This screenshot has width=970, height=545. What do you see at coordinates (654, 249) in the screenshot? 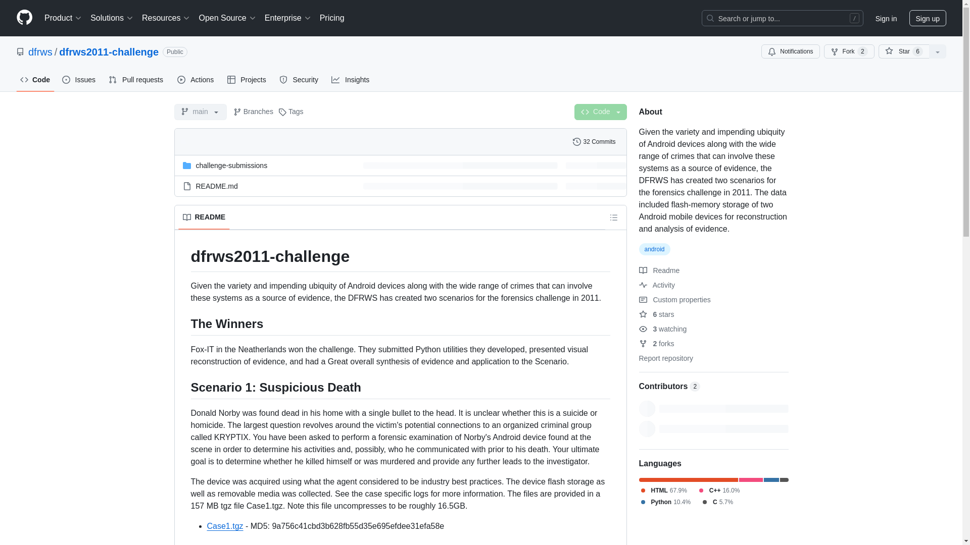
I see `Topic: android` at bounding box center [654, 249].